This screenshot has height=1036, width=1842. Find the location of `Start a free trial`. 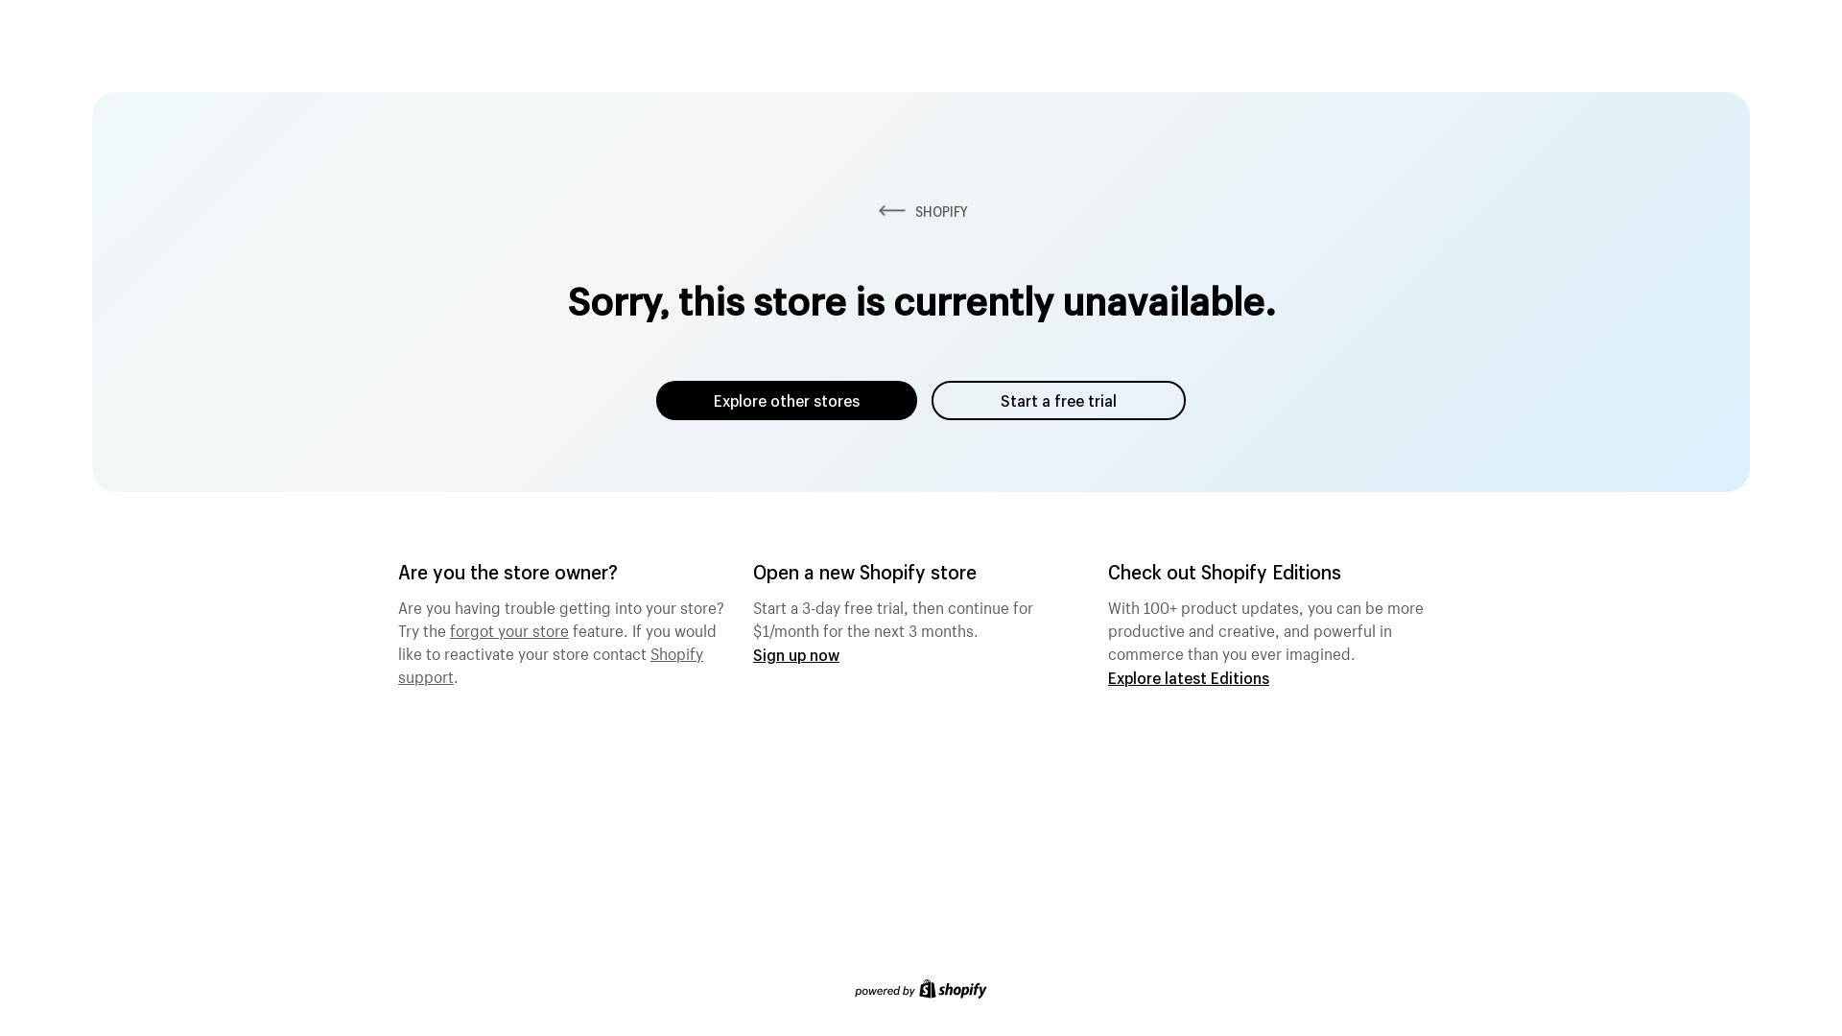

Start a free trial is located at coordinates (1059, 401).